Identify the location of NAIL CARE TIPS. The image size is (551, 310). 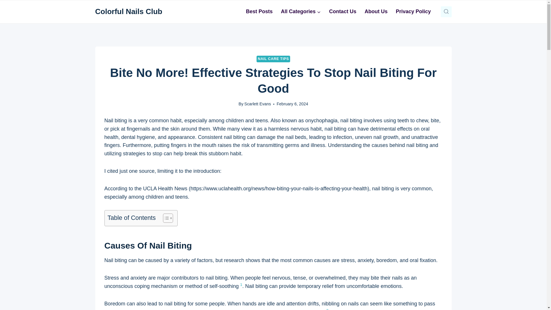
(273, 59).